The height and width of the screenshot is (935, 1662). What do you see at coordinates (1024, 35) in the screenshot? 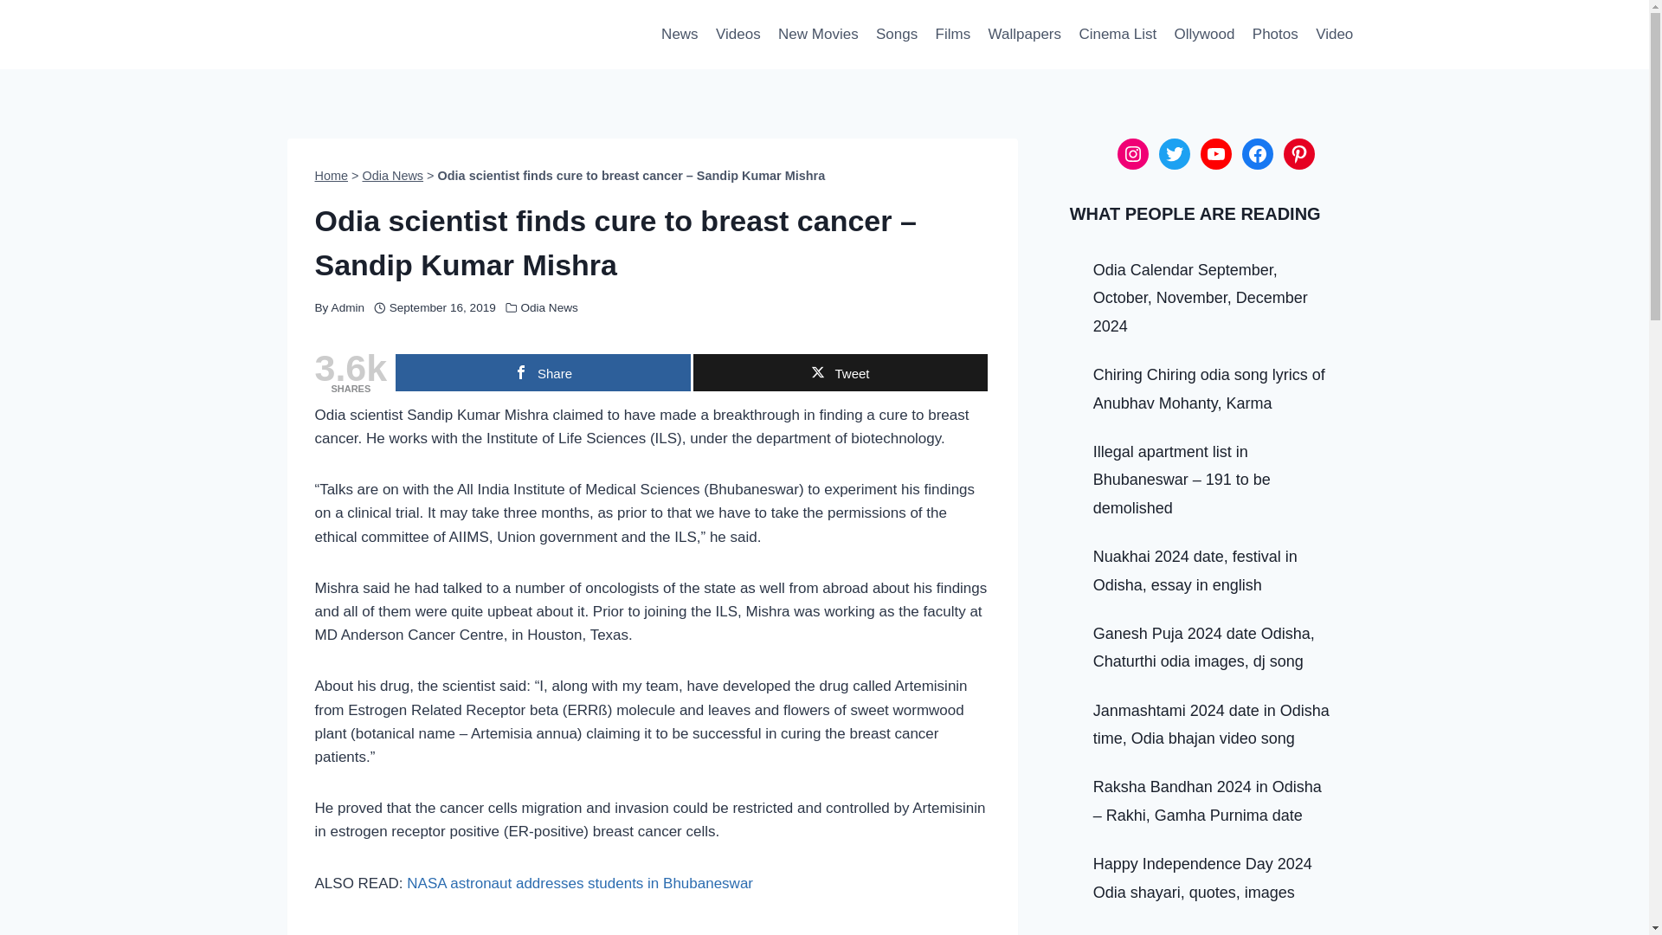
I see `Wallpapers` at bounding box center [1024, 35].